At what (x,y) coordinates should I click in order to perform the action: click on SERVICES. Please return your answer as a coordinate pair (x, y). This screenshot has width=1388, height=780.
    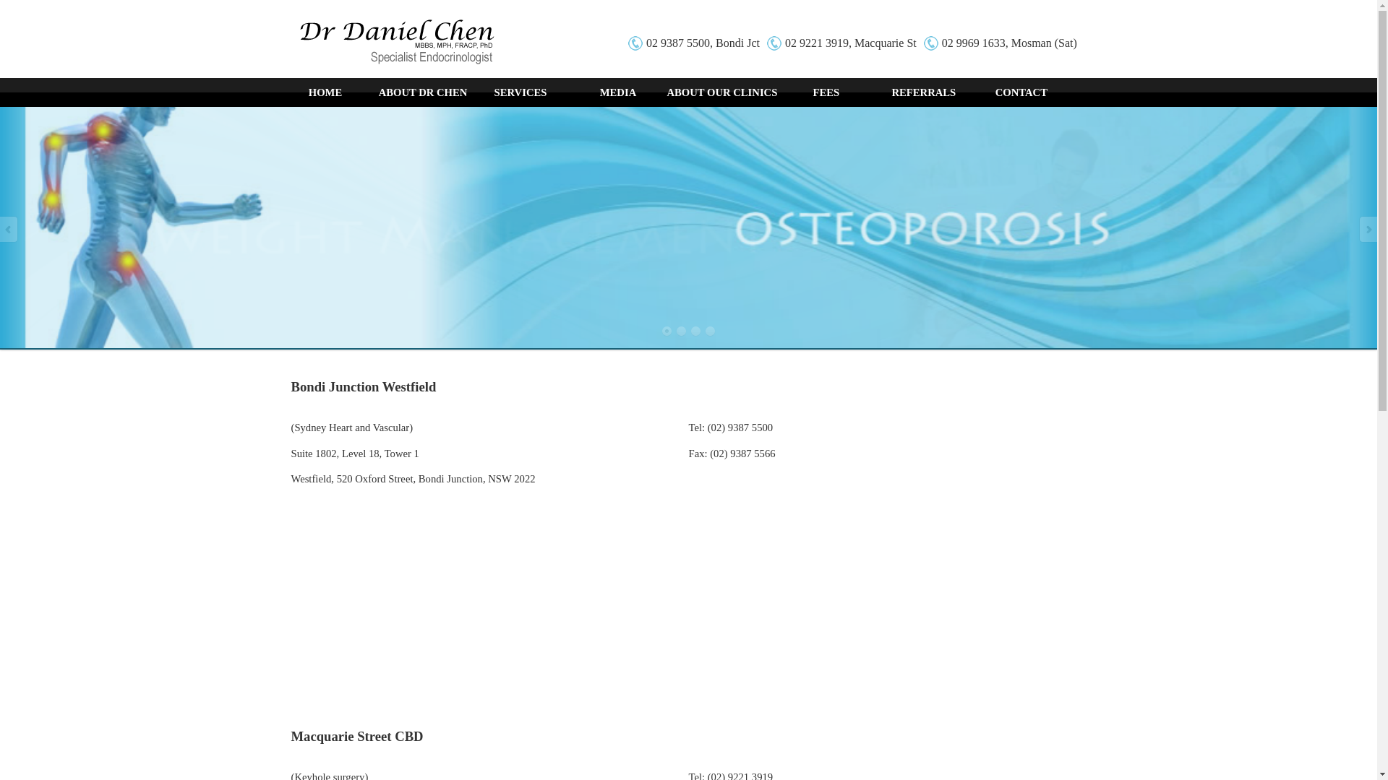
    Looking at the image, I should click on (520, 92).